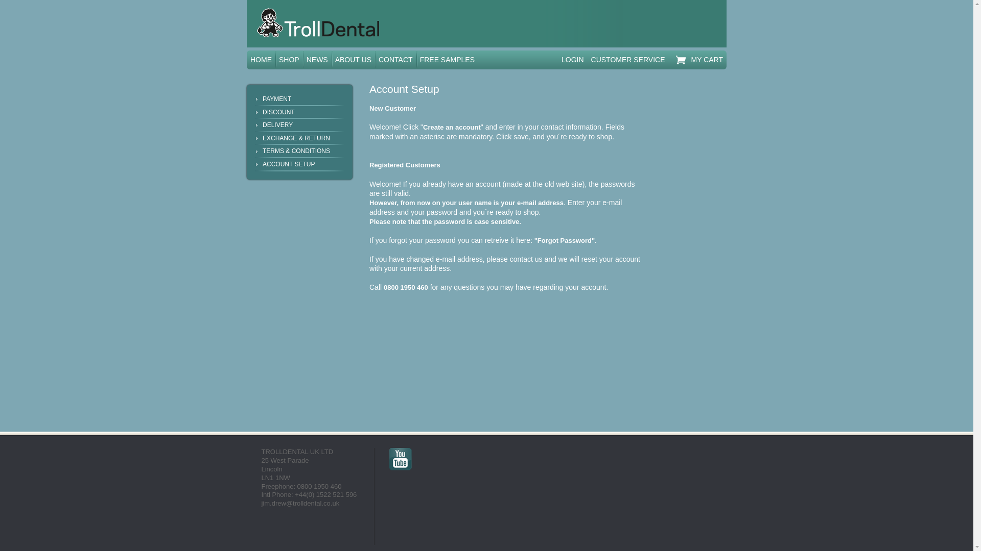  I want to click on FREE SAMPLES, so click(447, 60).